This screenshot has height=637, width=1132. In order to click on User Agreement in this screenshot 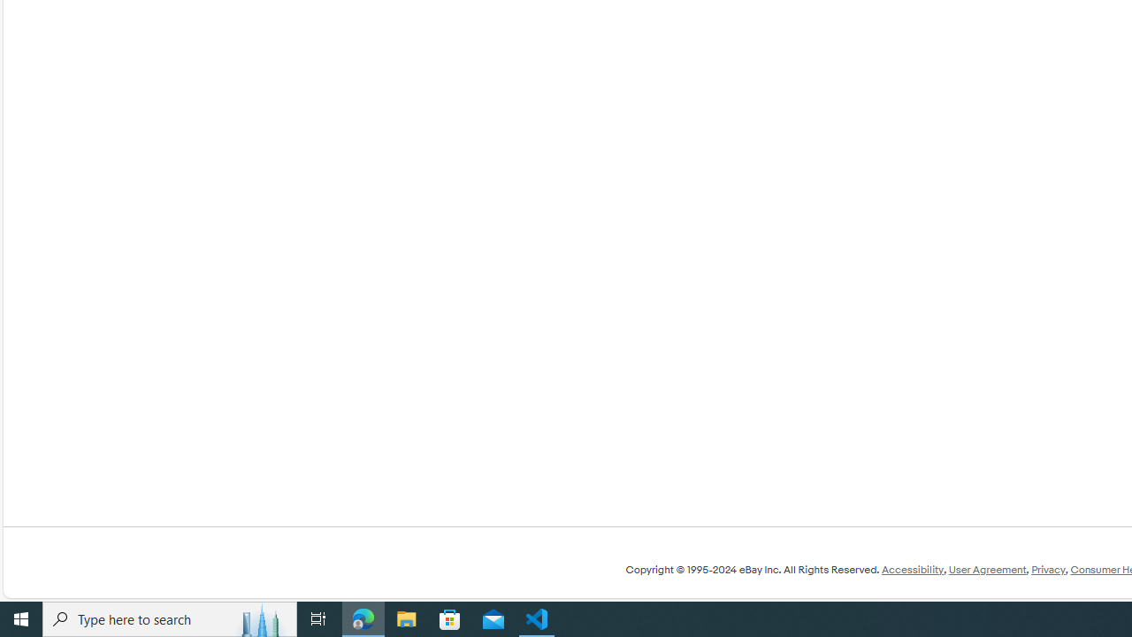, I will do `click(987, 570)`.